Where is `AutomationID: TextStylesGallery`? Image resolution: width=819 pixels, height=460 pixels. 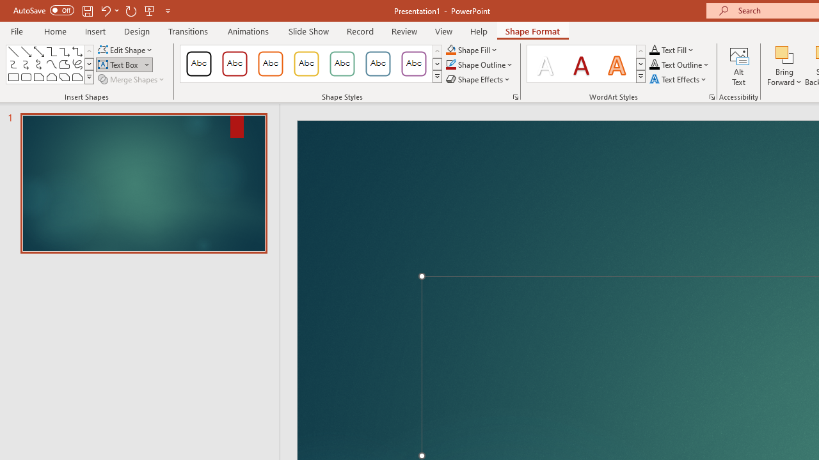 AutomationID: TextStylesGallery is located at coordinates (586, 64).